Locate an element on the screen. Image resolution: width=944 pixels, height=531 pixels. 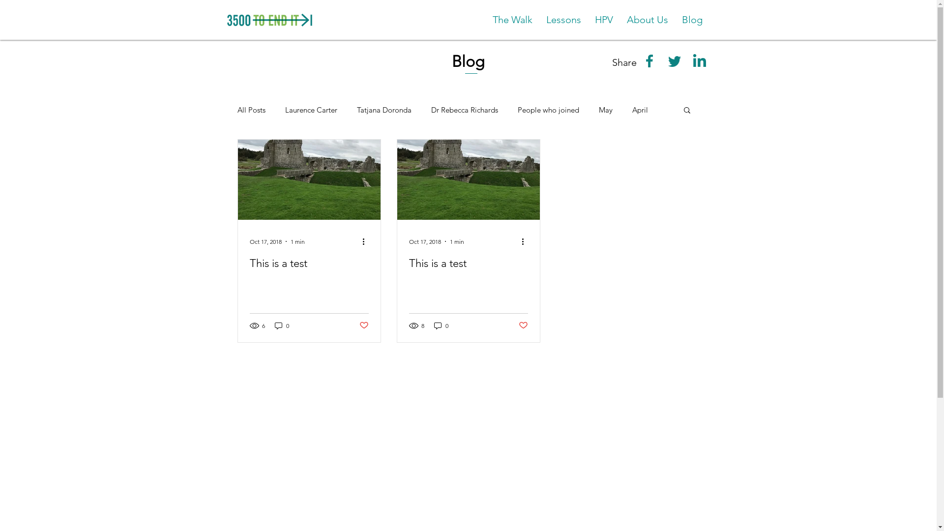
Blog is located at coordinates (692, 20).